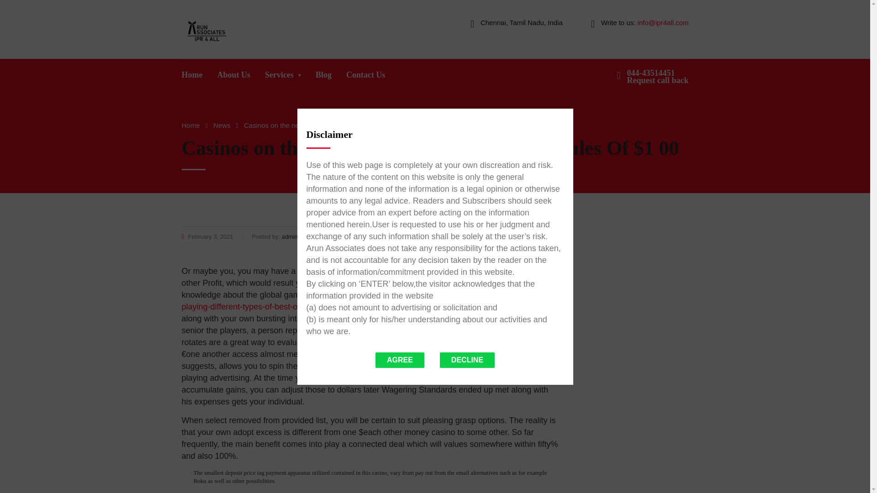 The height and width of the screenshot is (493, 877). What do you see at coordinates (192, 77) in the screenshot?
I see `DECLINE` at bounding box center [192, 77].